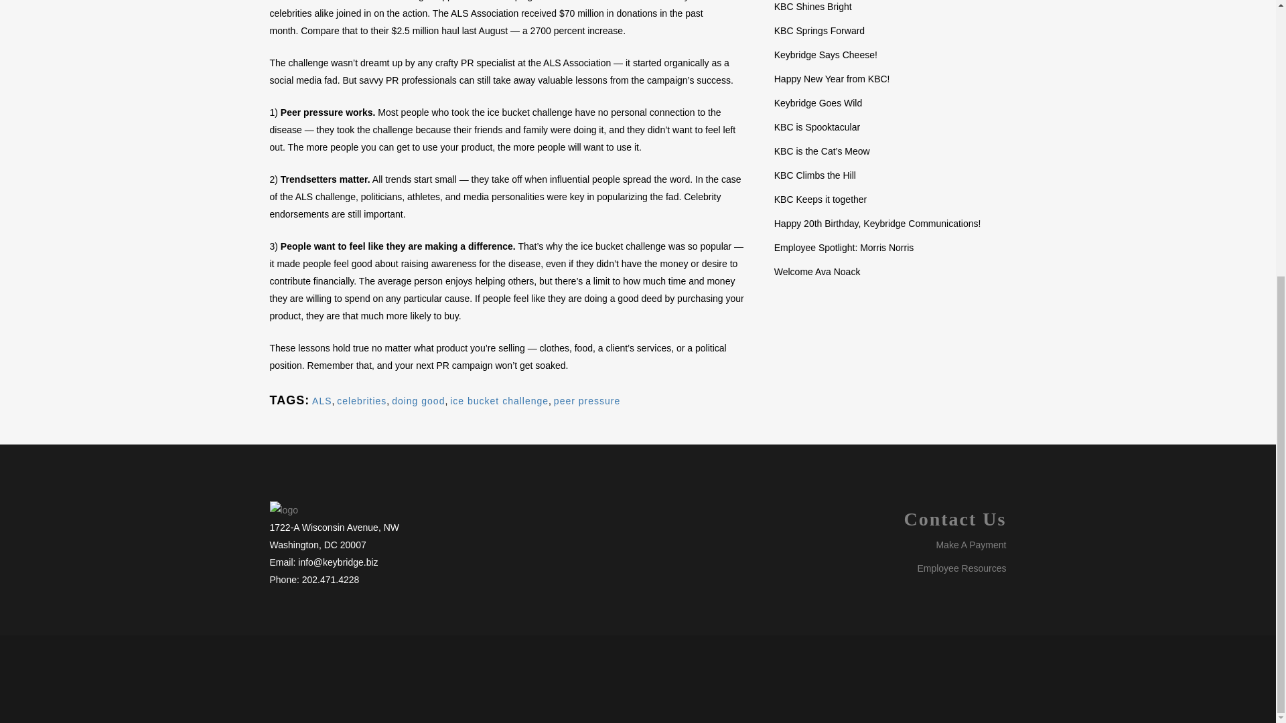 The width and height of the screenshot is (1286, 723). What do you see at coordinates (418, 400) in the screenshot?
I see `doing good` at bounding box center [418, 400].